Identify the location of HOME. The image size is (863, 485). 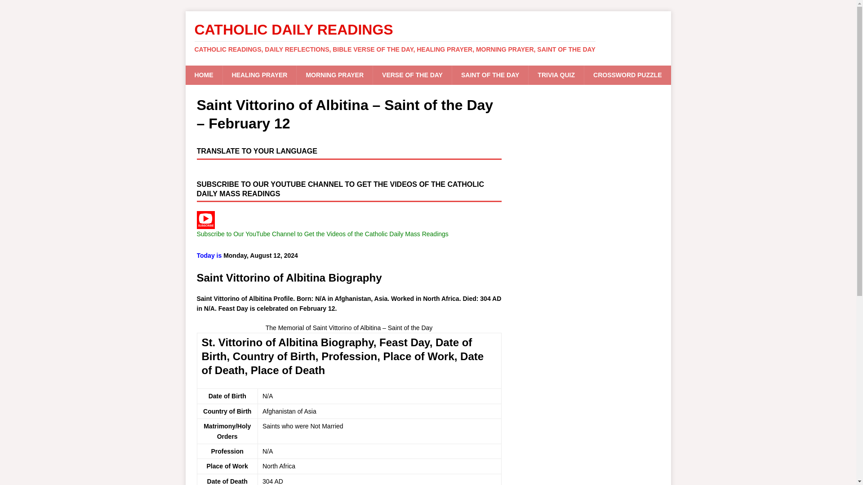
(203, 75).